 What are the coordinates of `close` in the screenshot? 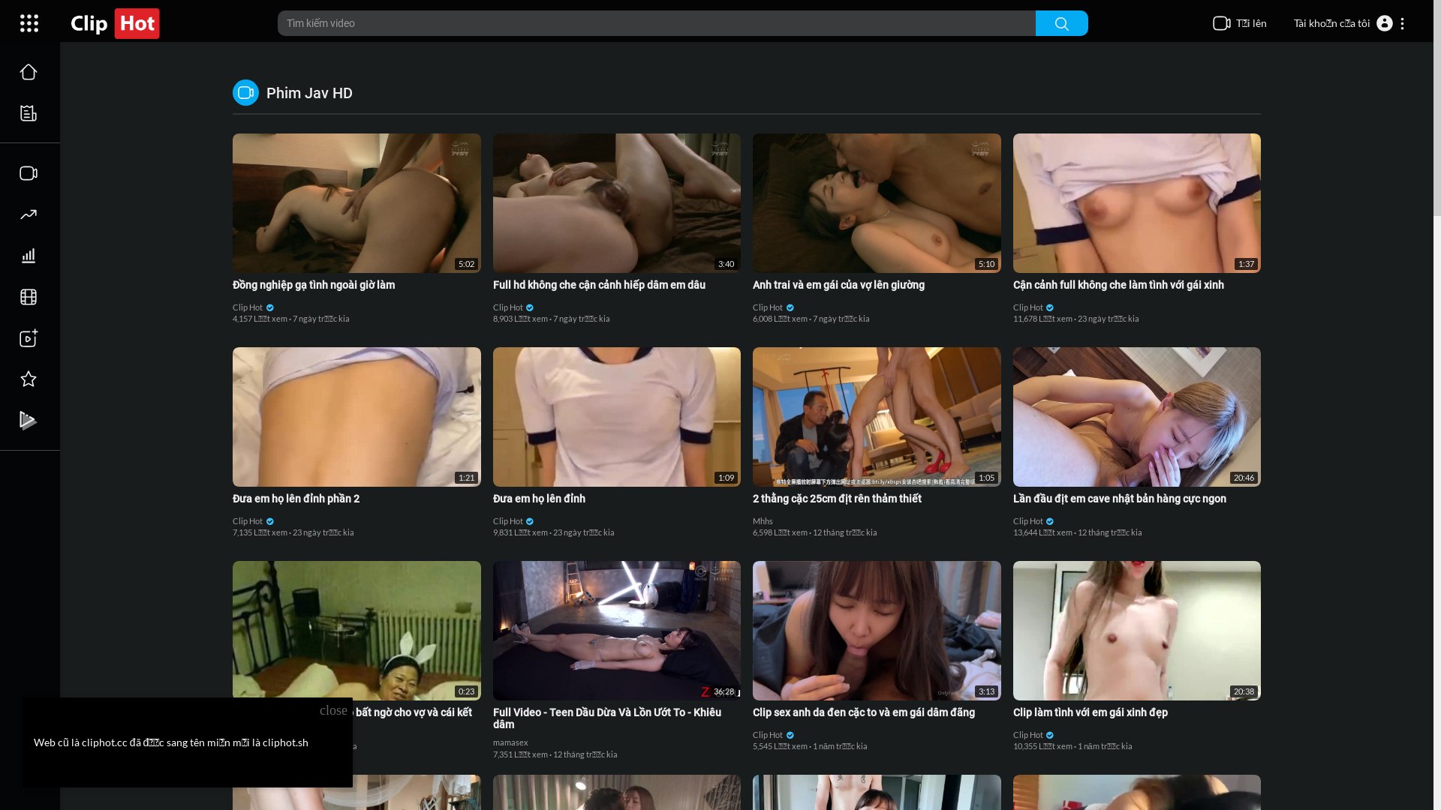 It's located at (333, 711).